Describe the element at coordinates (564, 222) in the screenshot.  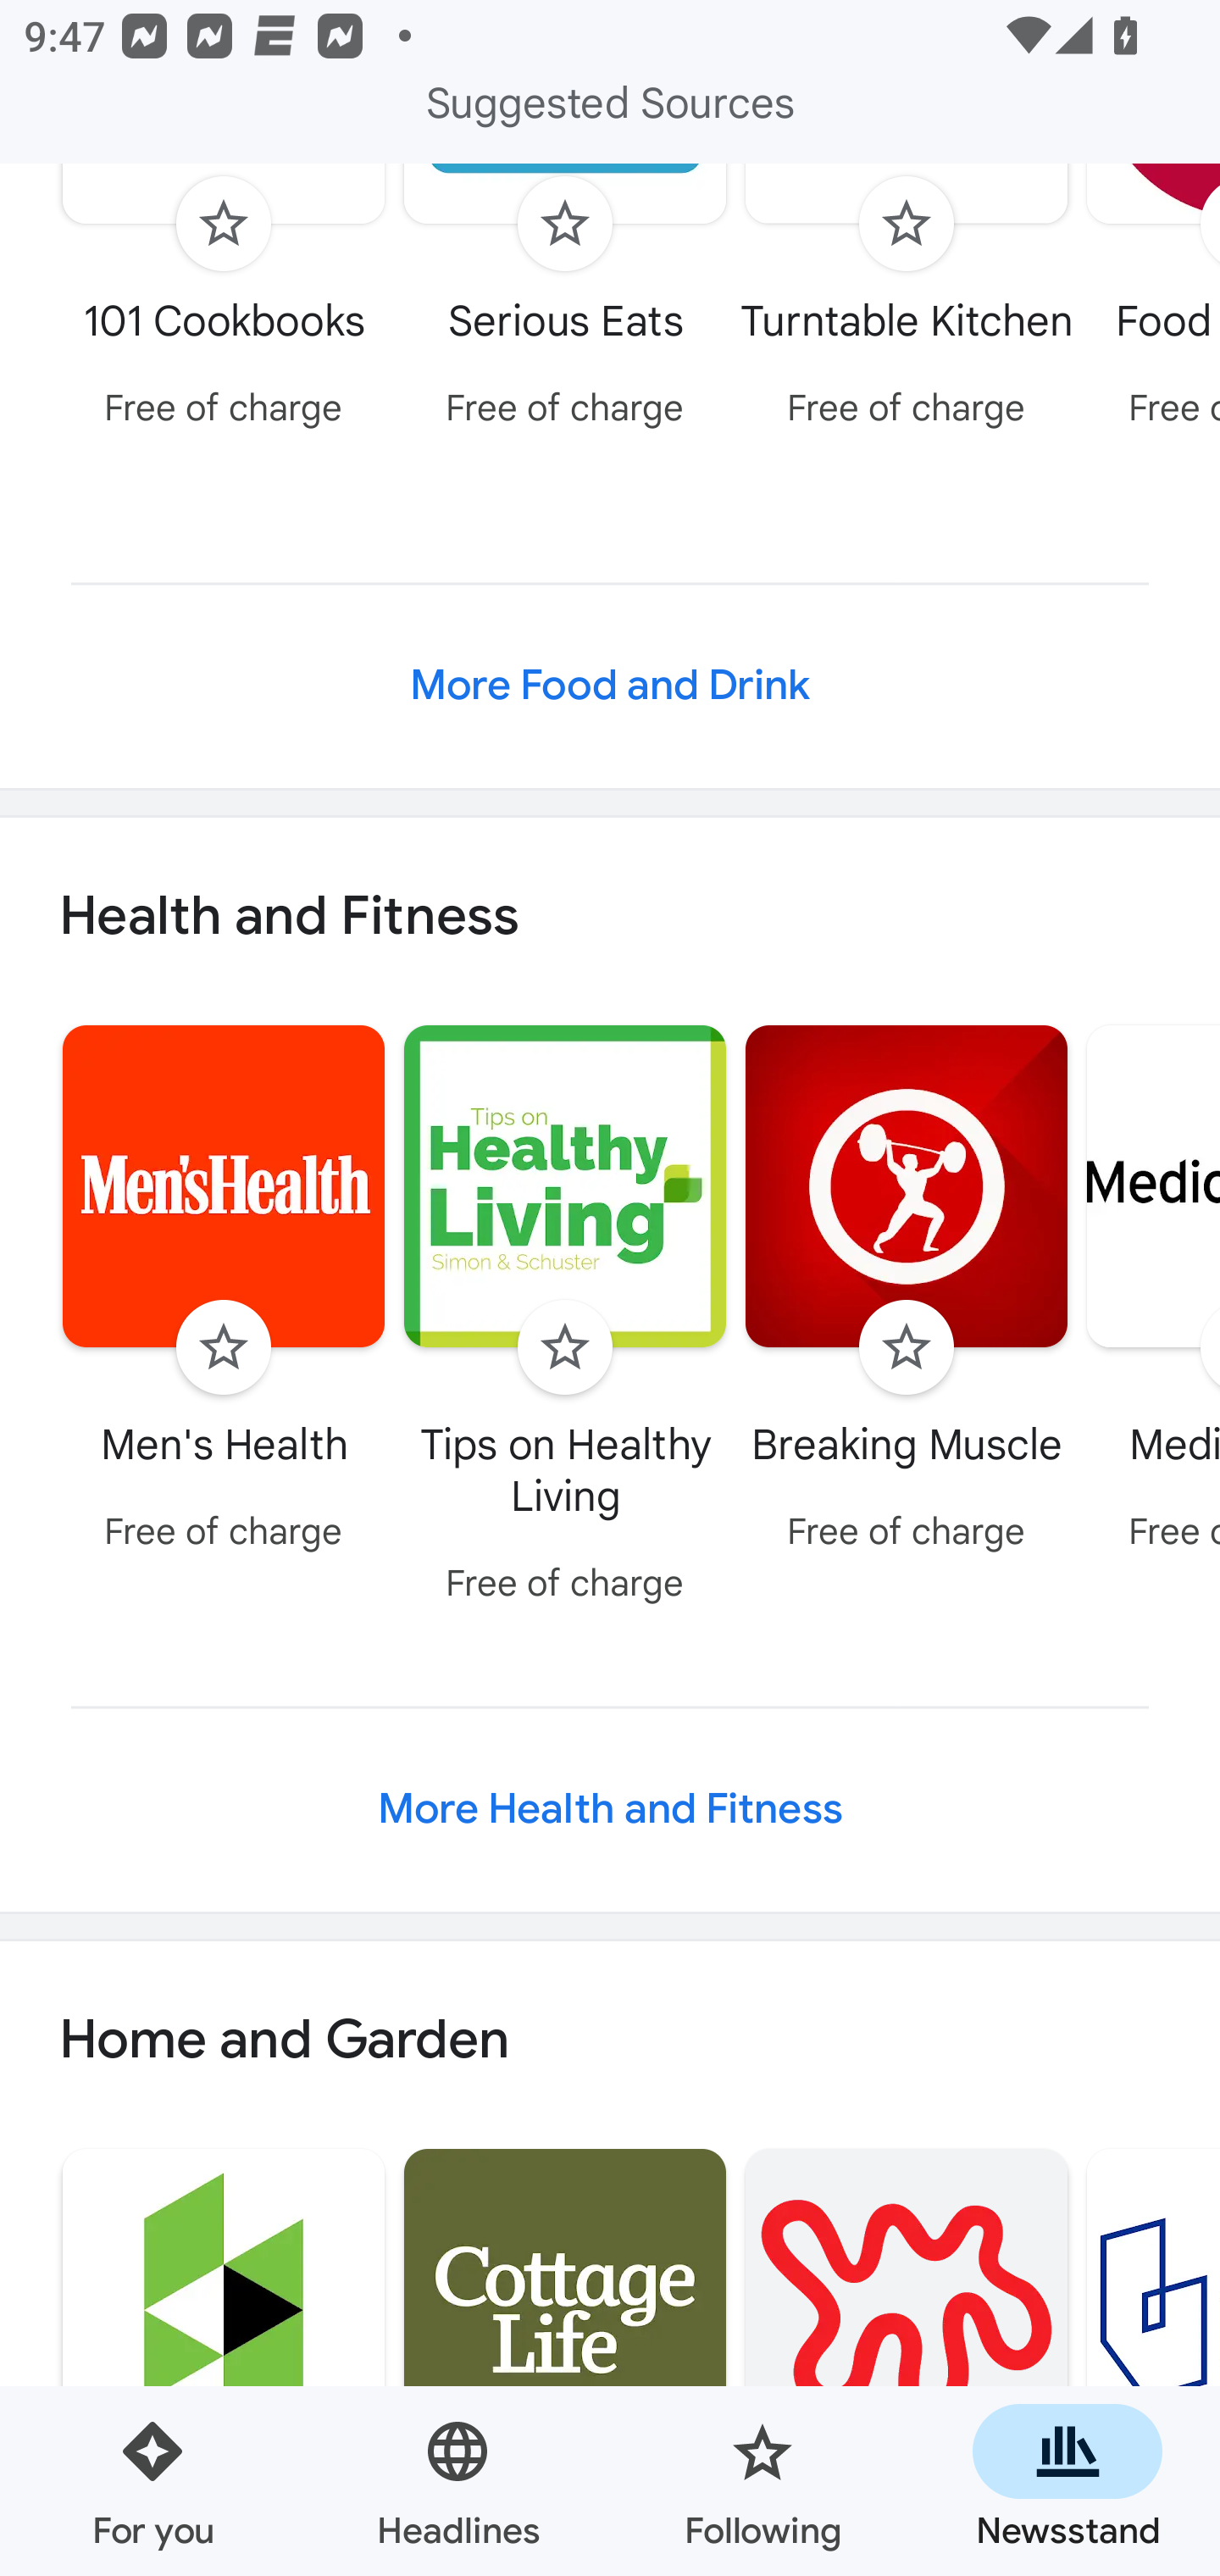
I see `Follow` at that location.